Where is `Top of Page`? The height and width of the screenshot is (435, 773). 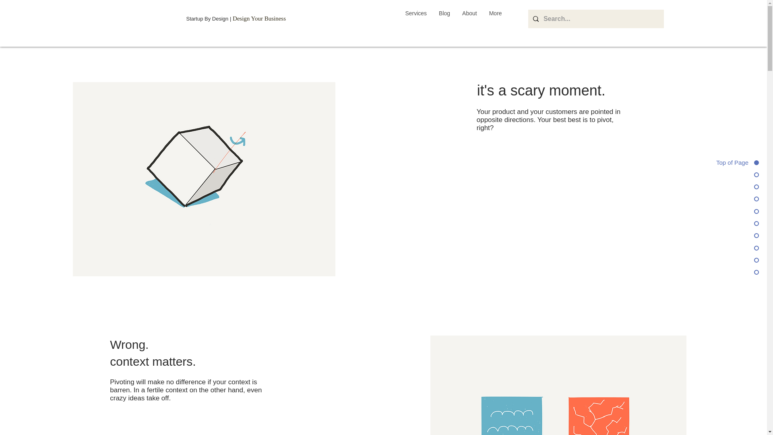
Top of Page is located at coordinates (725, 162).